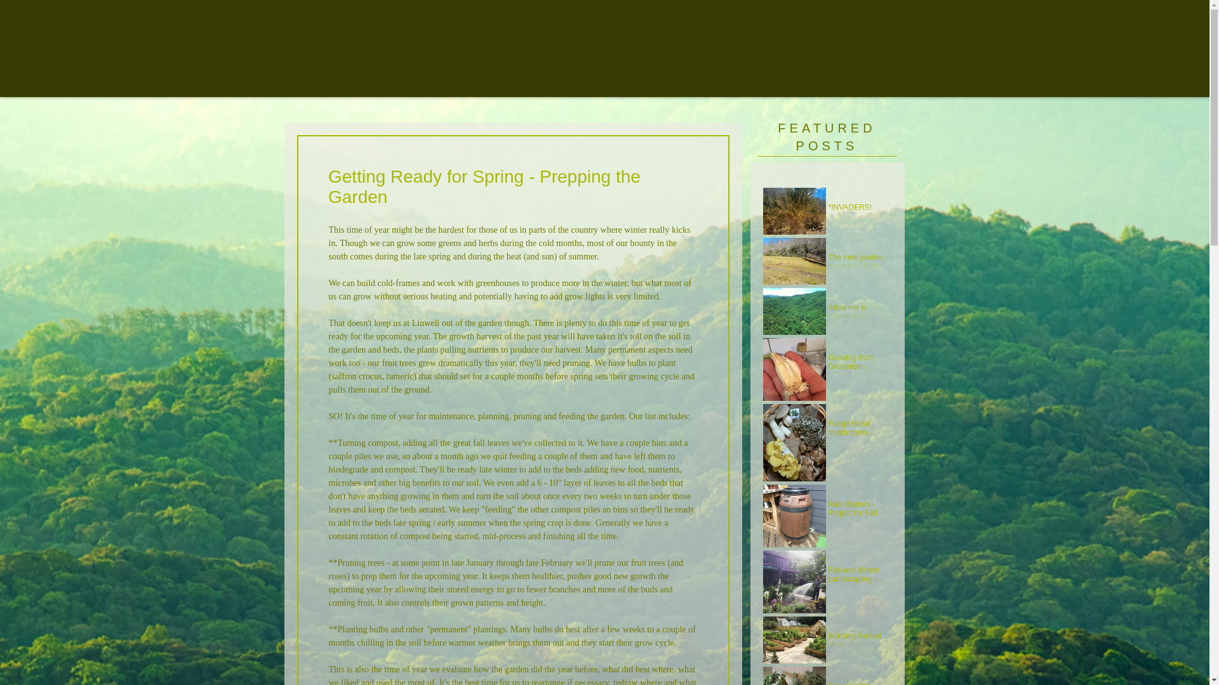 This screenshot has height=685, width=1219. What do you see at coordinates (858, 644) in the screenshot?
I see `Building Raised Beds` at bounding box center [858, 644].